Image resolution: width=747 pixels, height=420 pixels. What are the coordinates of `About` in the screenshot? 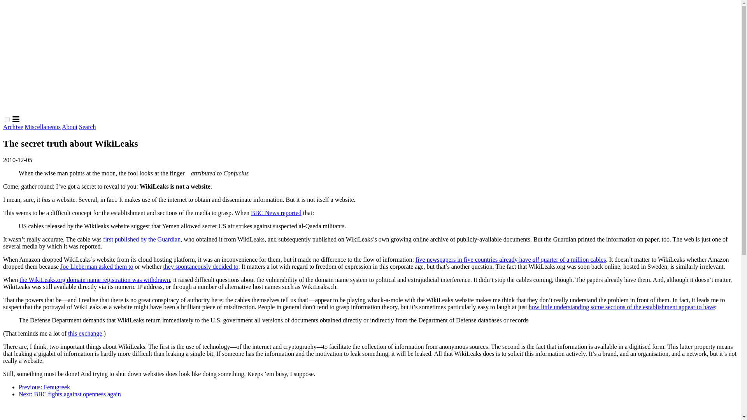 It's located at (70, 127).